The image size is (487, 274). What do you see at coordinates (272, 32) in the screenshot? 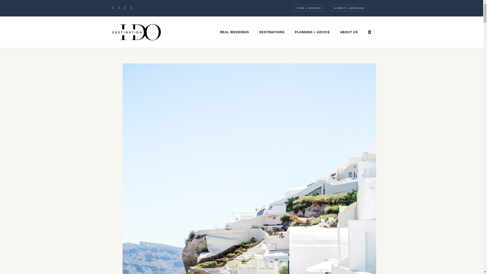
I see `DESTINATIONS` at bounding box center [272, 32].